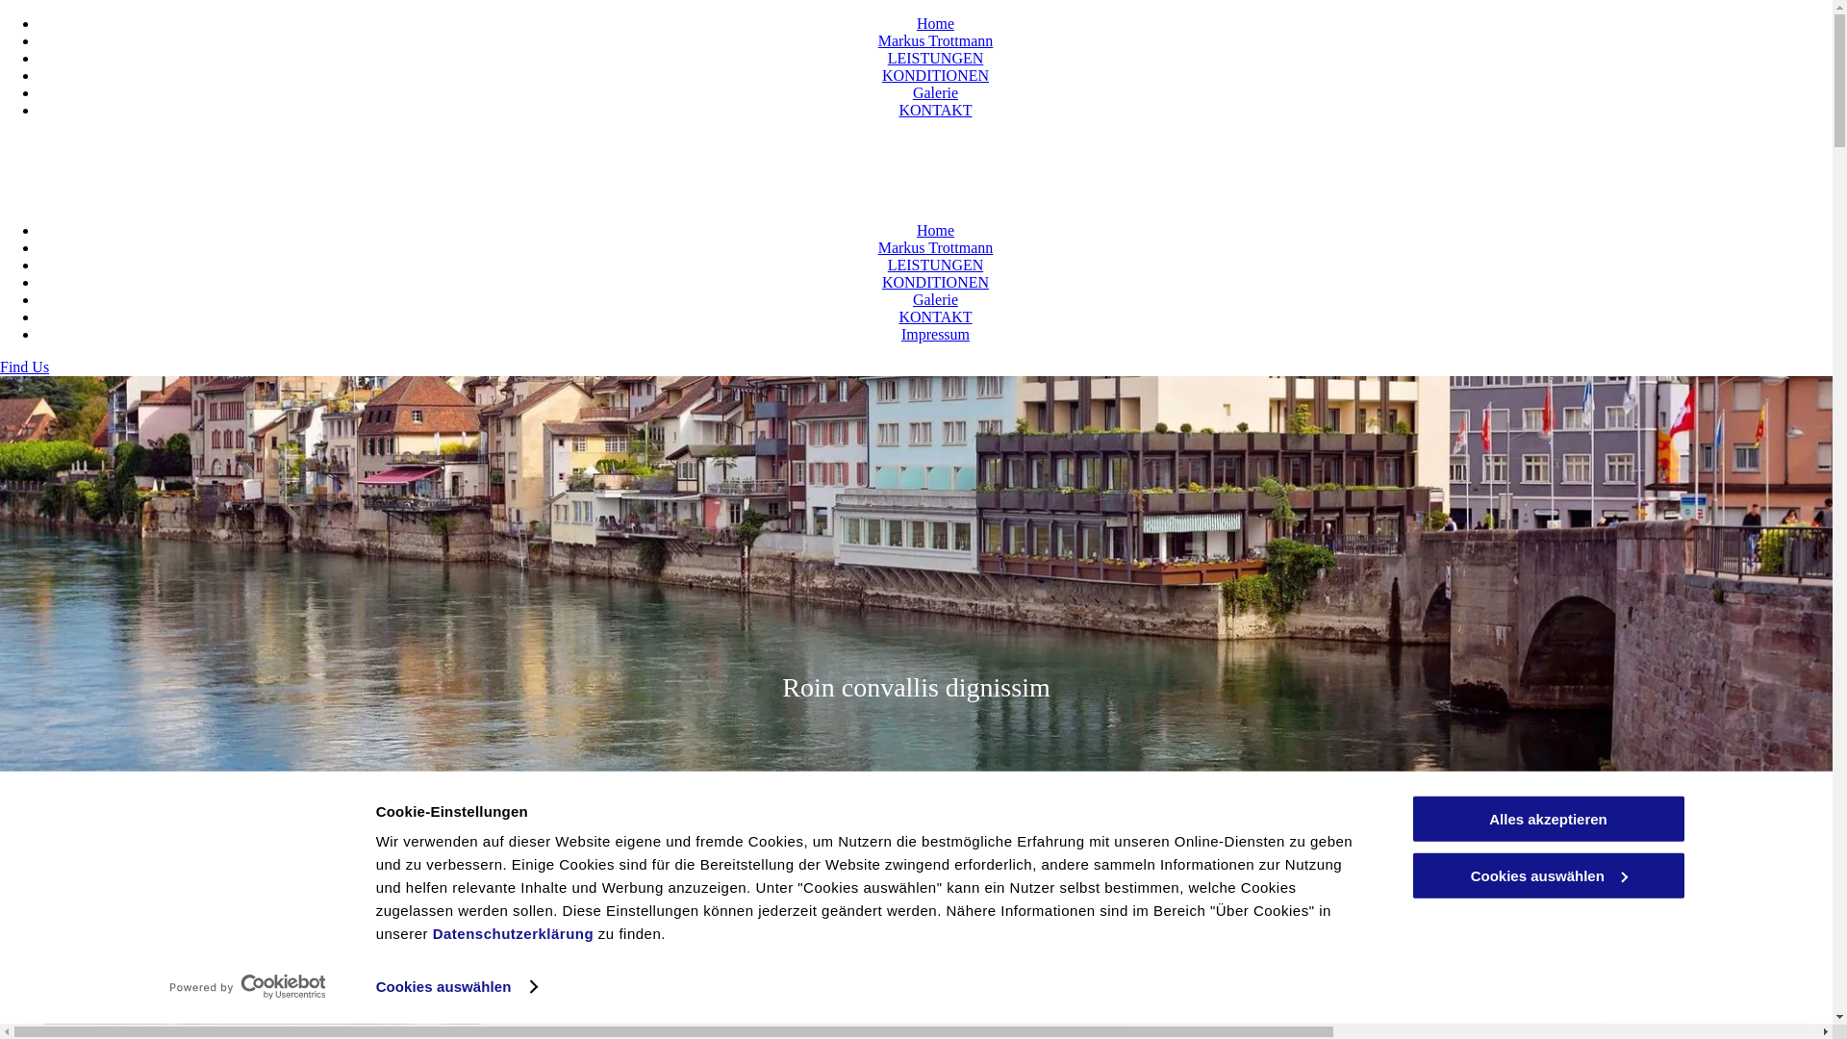  Describe the element at coordinates (935, 317) in the screenshot. I see `KONTAKT` at that location.